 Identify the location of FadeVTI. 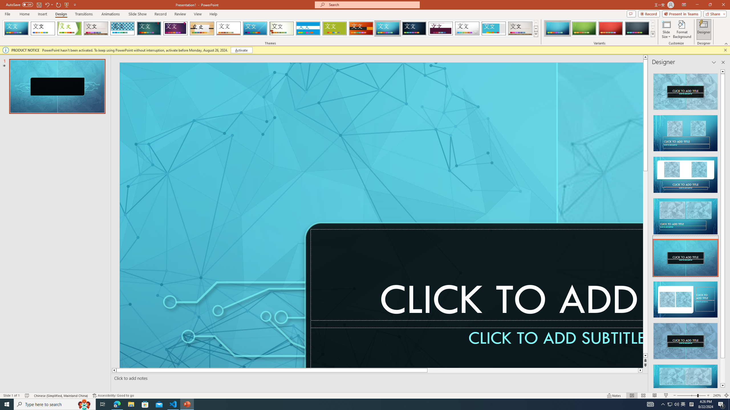
(16, 28).